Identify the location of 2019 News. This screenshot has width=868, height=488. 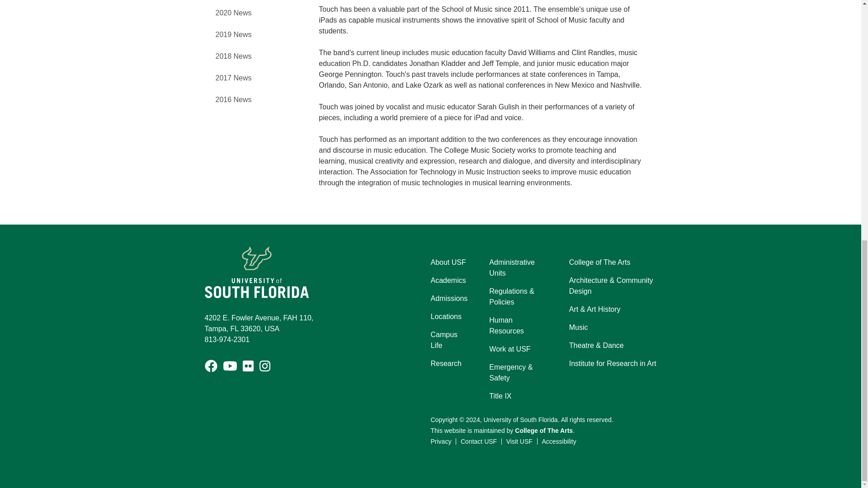
(233, 34).